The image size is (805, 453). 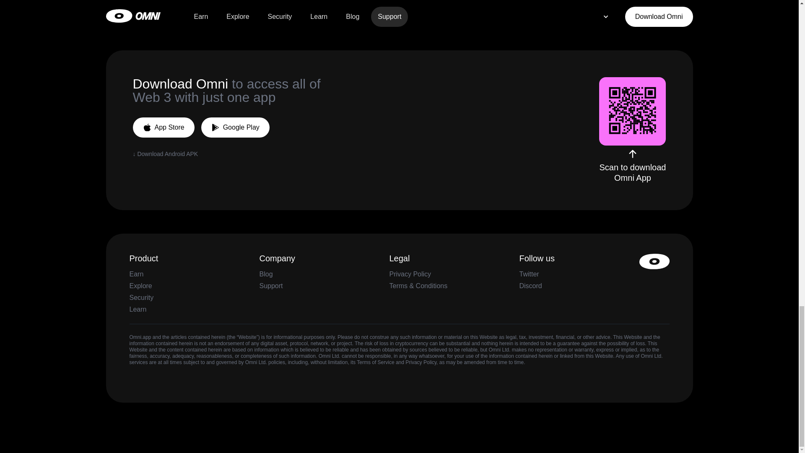 What do you see at coordinates (530, 286) in the screenshot?
I see `Discord` at bounding box center [530, 286].